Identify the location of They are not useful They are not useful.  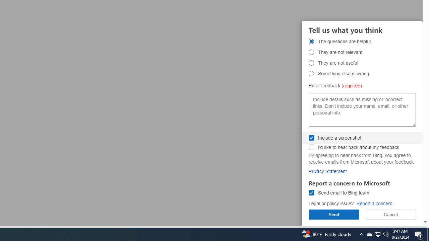
(311, 63).